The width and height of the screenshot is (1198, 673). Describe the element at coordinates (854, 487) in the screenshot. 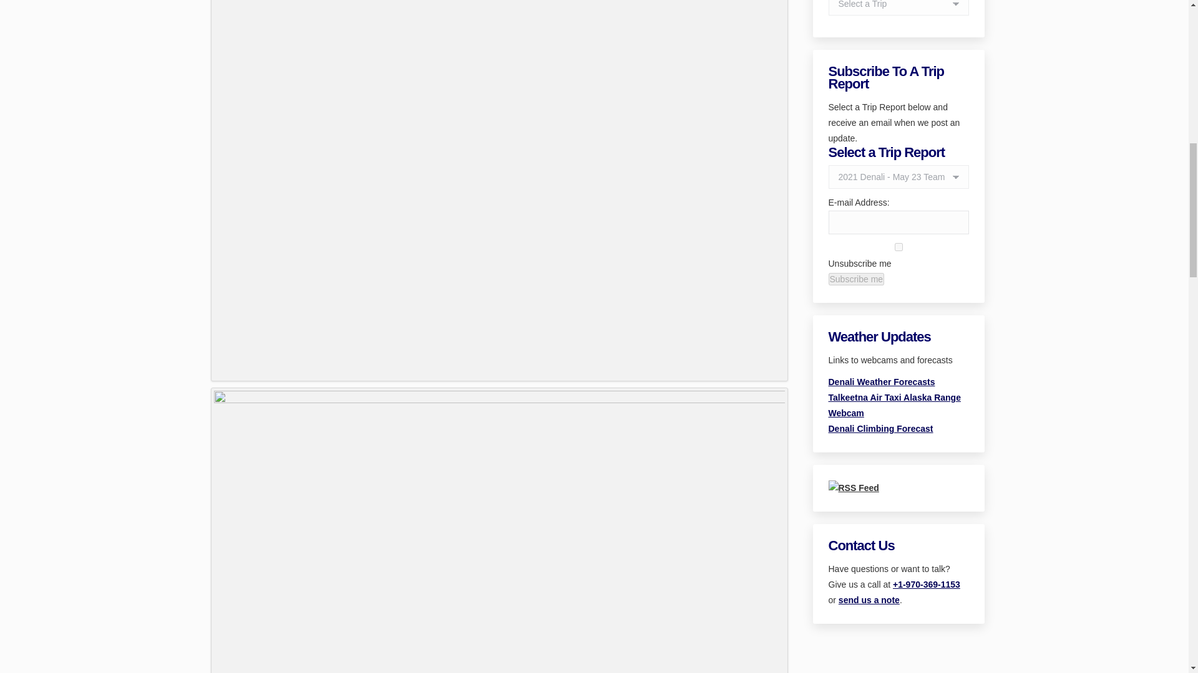

I see `Subscribe to RSS Feed` at that location.